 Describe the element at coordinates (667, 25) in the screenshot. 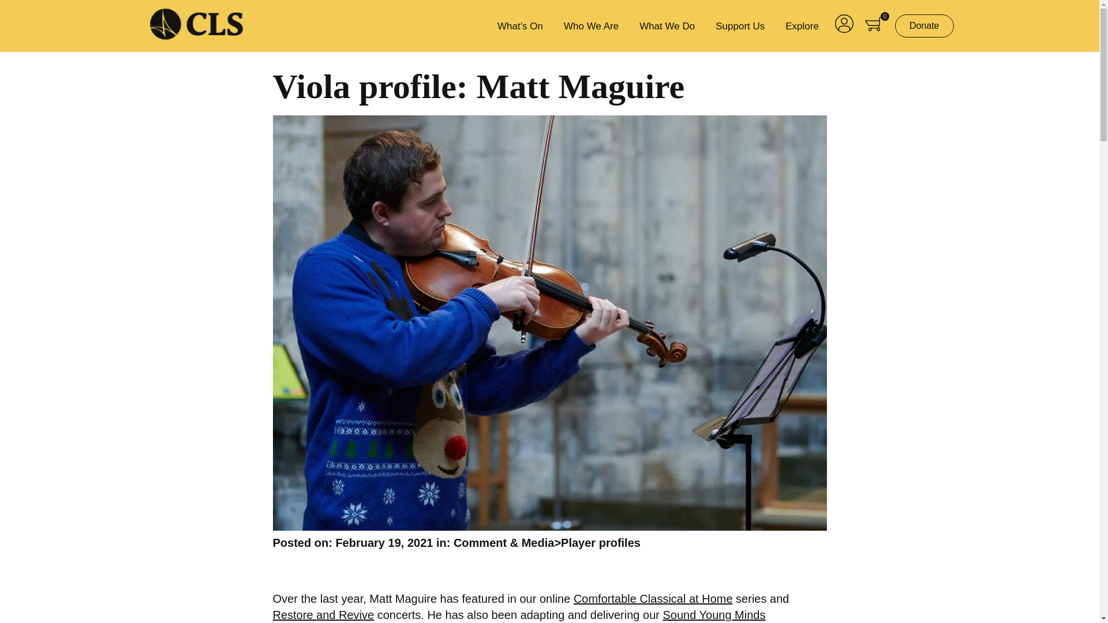

I see `What We Do` at that location.